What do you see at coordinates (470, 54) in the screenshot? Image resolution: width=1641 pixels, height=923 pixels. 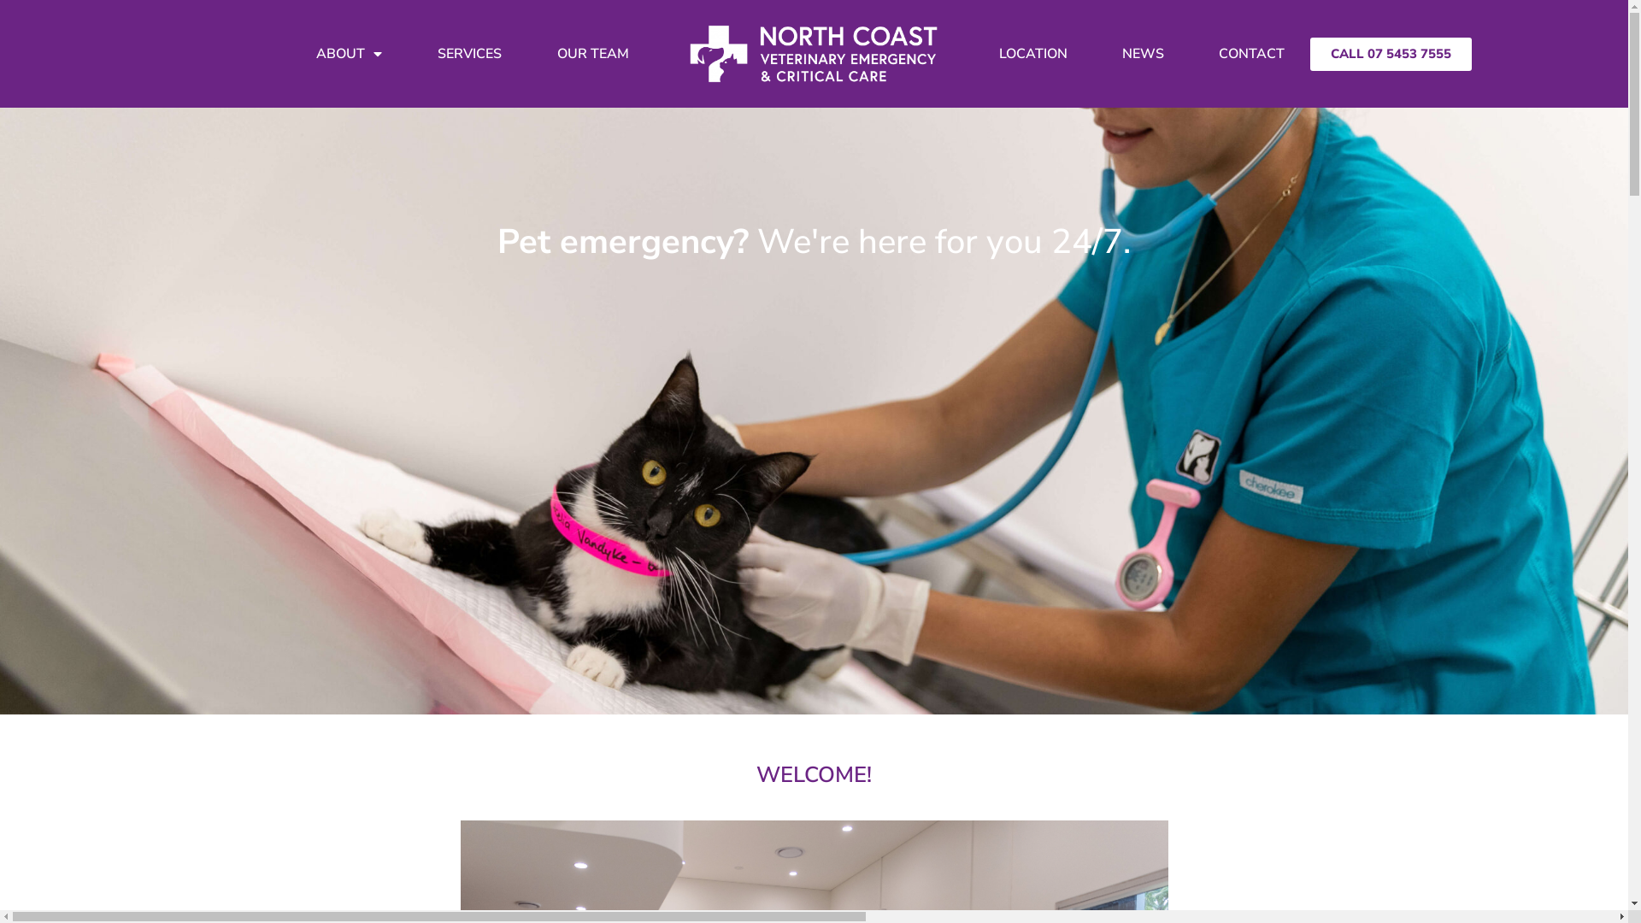 I see `SERVICES` at bounding box center [470, 54].